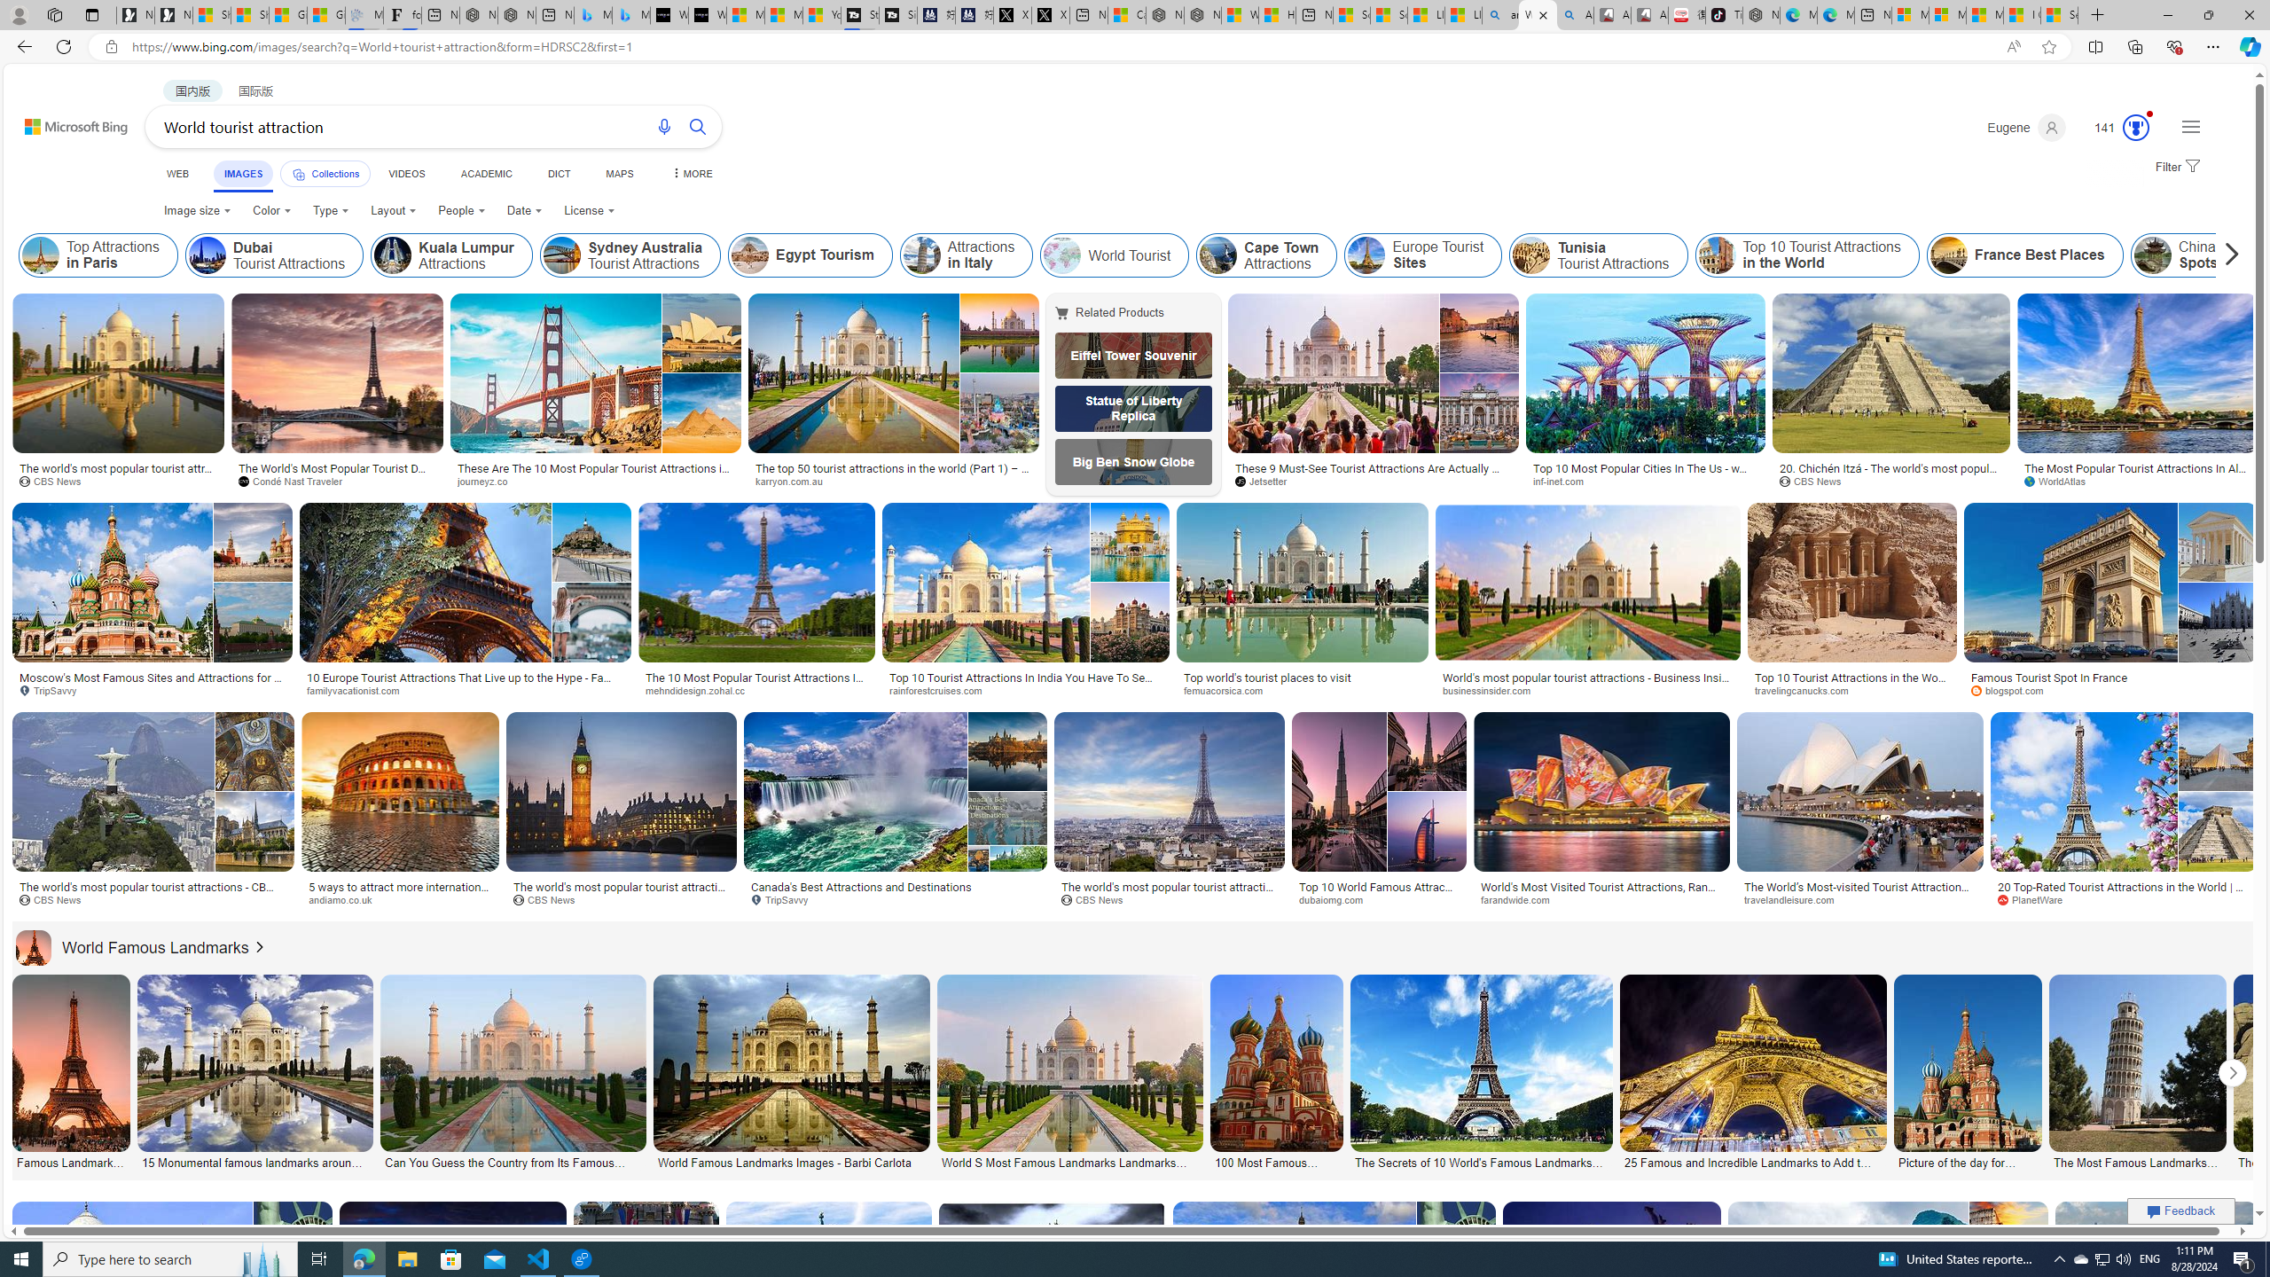 The height and width of the screenshot is (1277, 2270). I want to click on Date, so click(524, 211).